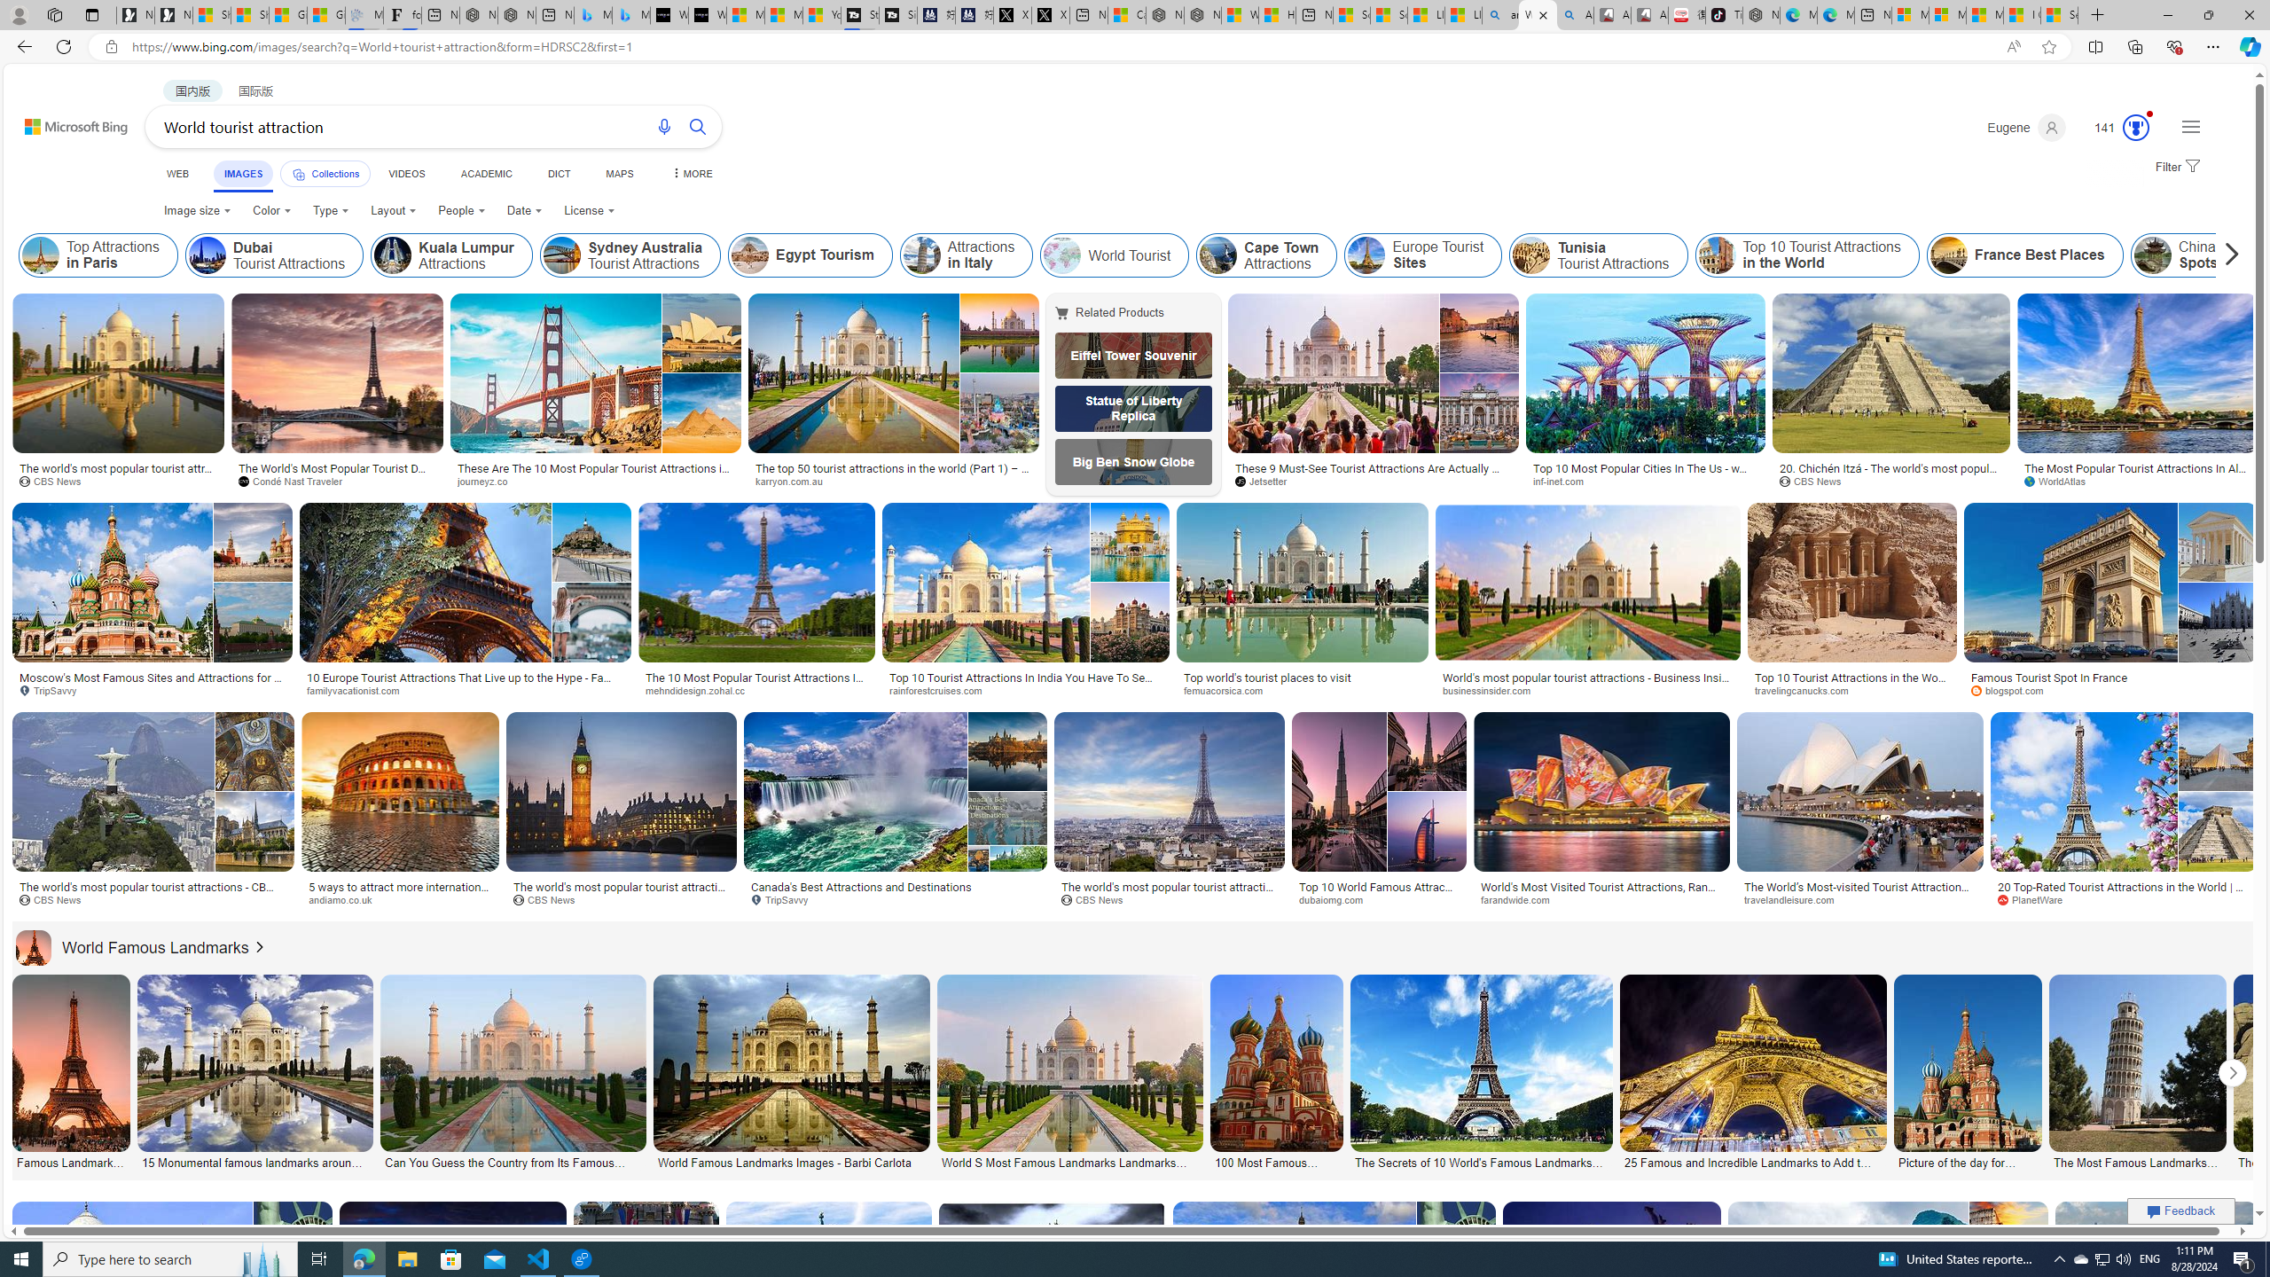 The height and width of the screenshot is (1277, 2270). I want to click on Date, so click(524, 211).